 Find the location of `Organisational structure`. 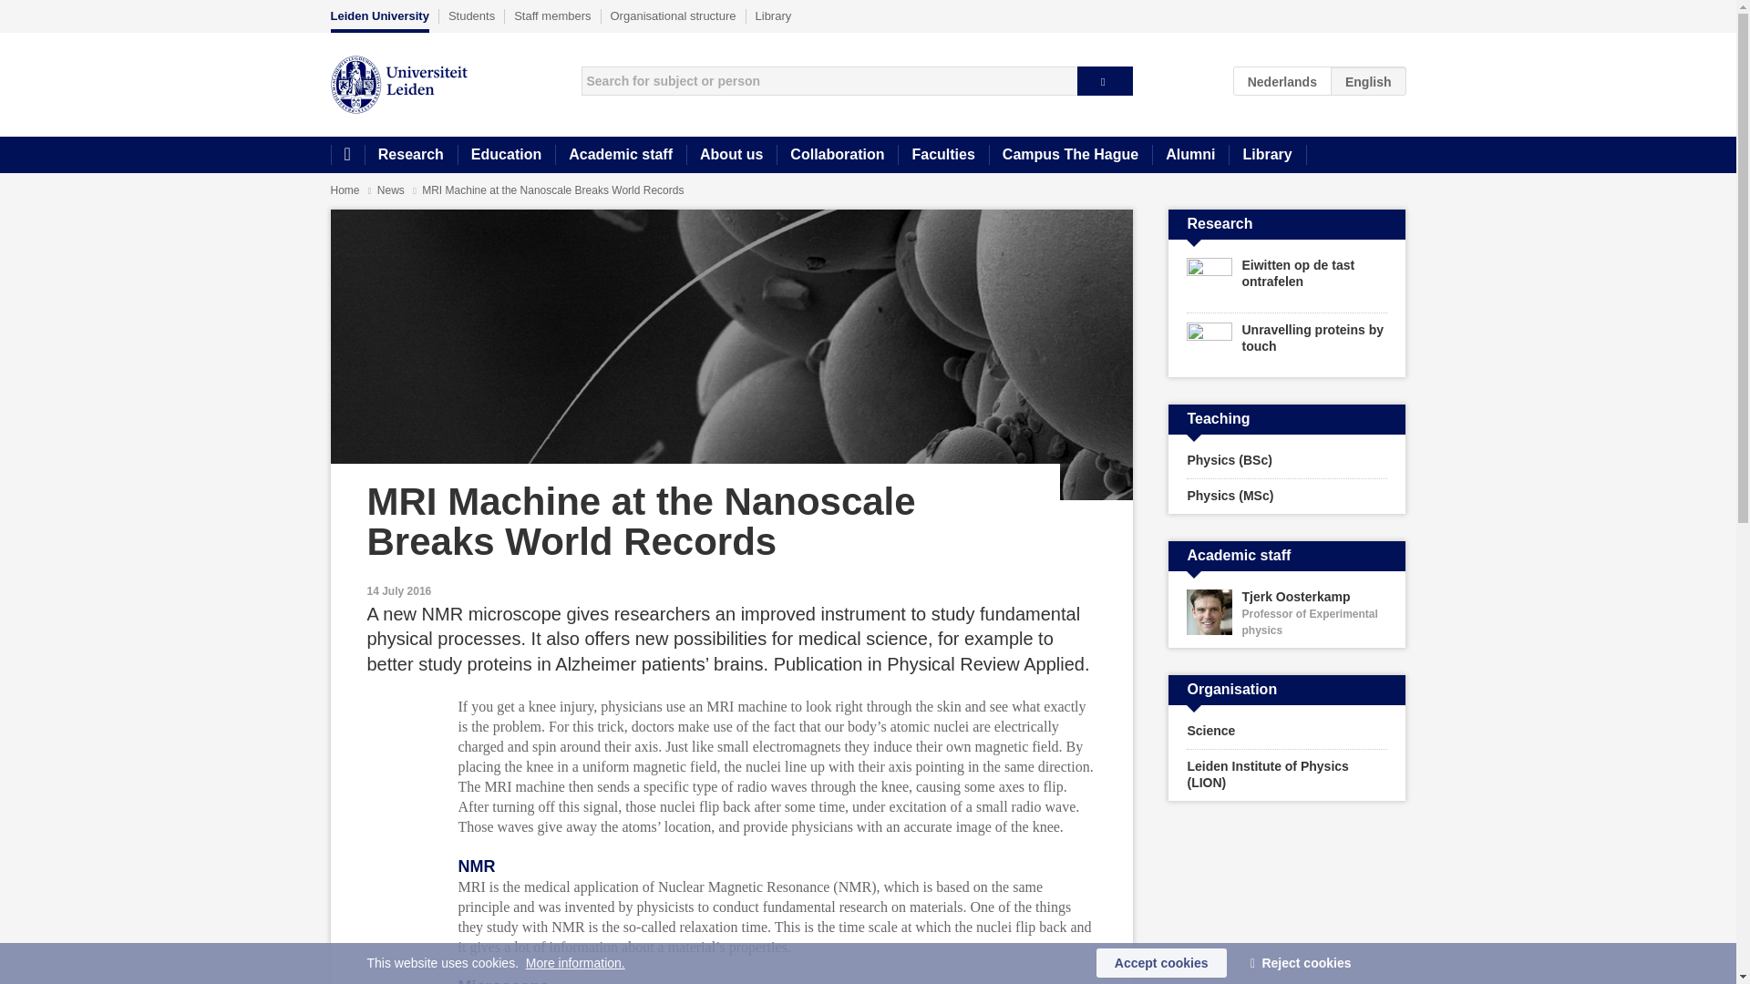

Organisational structure is located at coordinates (674, 15).